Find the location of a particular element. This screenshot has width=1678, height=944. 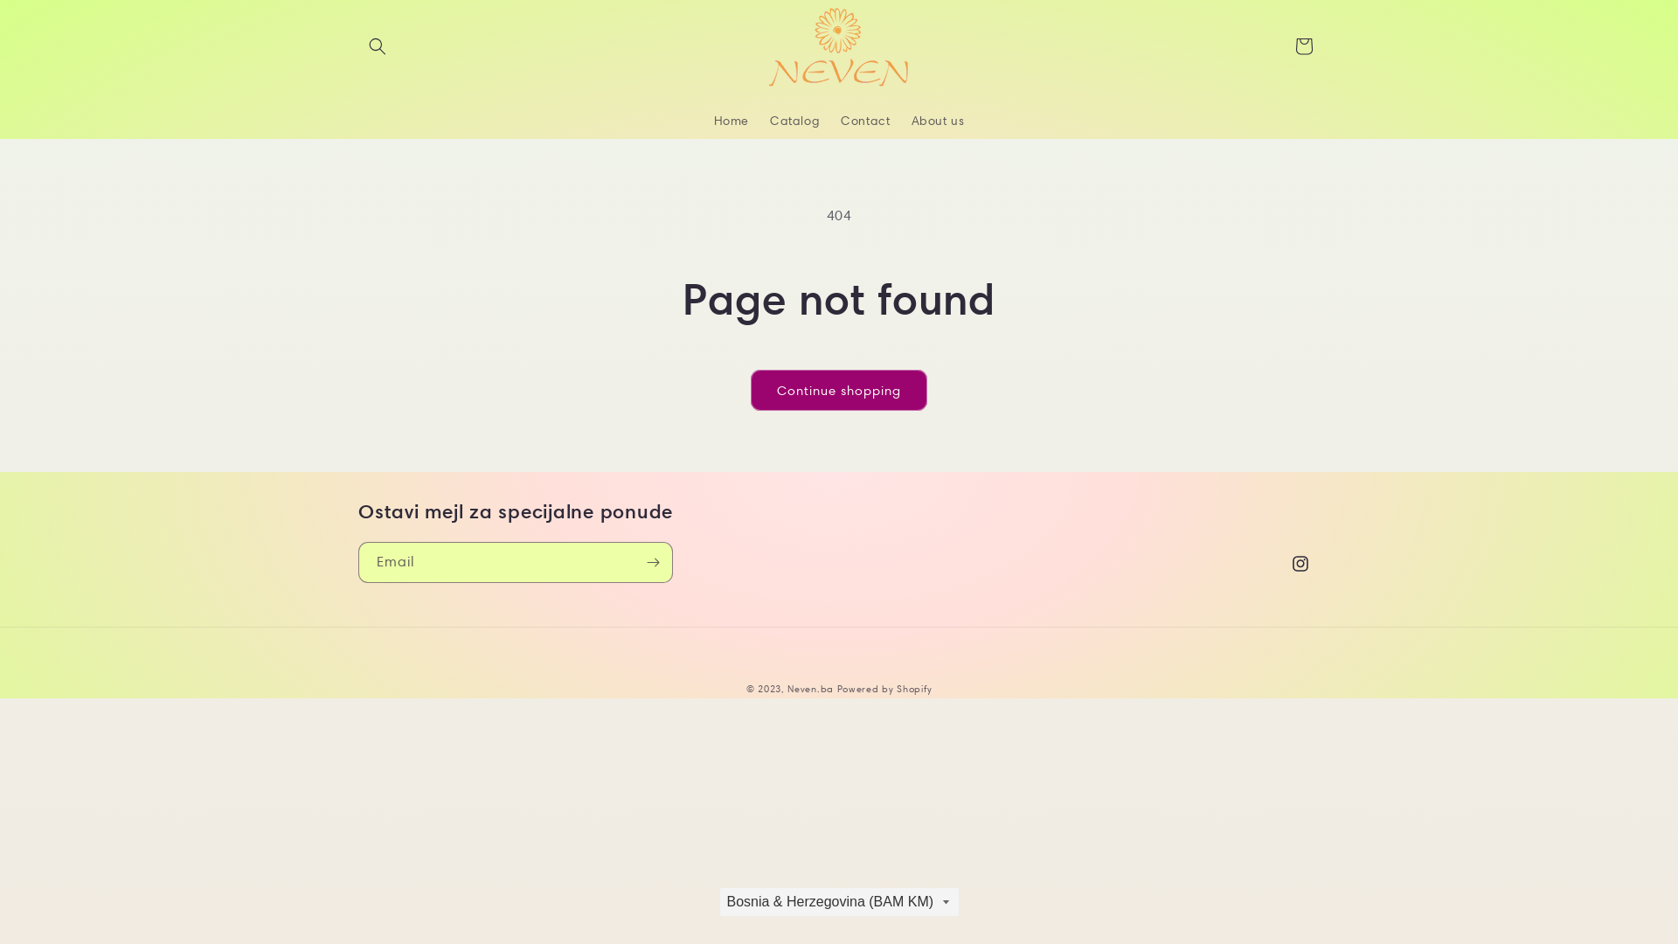

Instagram is located at coordinates (1300, 564).